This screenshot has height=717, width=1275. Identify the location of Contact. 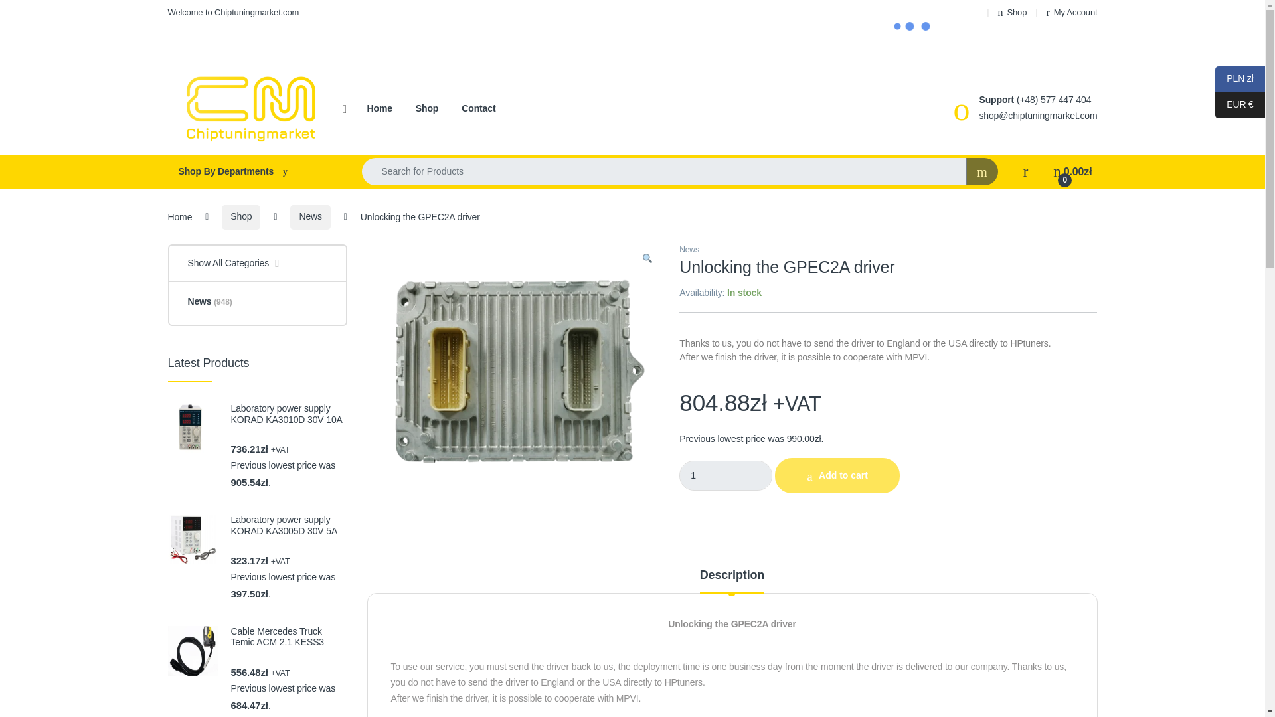
(478, 109).